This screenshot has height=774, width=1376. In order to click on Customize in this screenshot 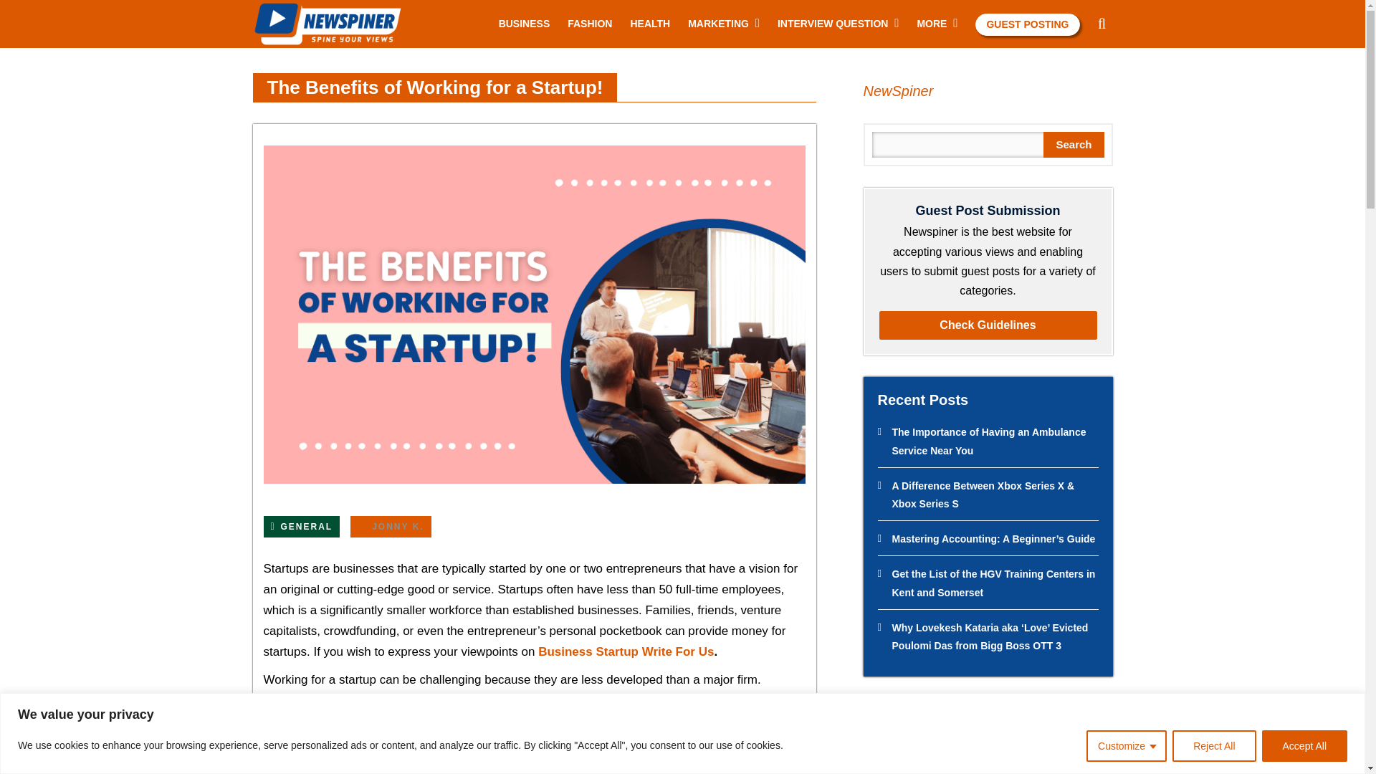, I will do `click(1127, 745)`.